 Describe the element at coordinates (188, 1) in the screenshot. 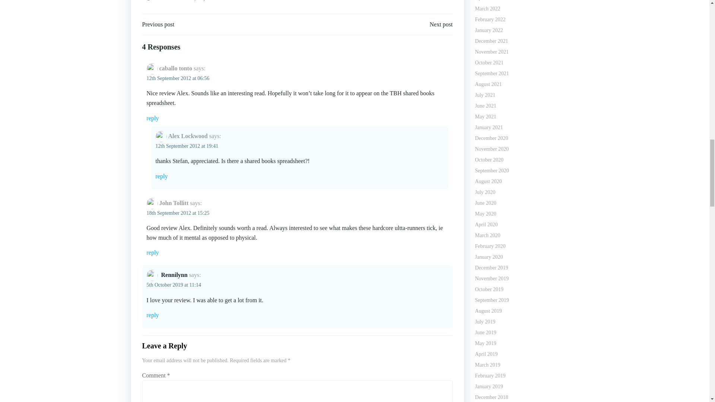

I see `recovery Tag` at that location.